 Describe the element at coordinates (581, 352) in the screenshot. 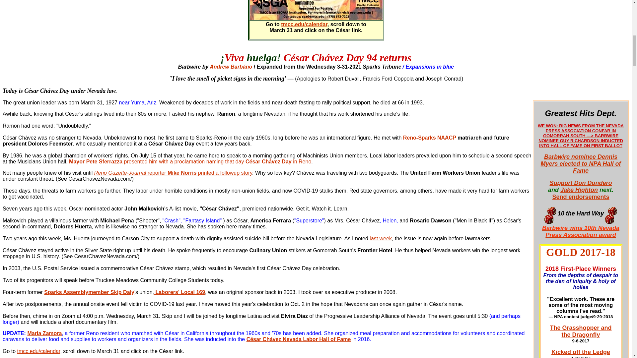

I see `Barbwire wins 10th Nevada Press Association award` at that location.